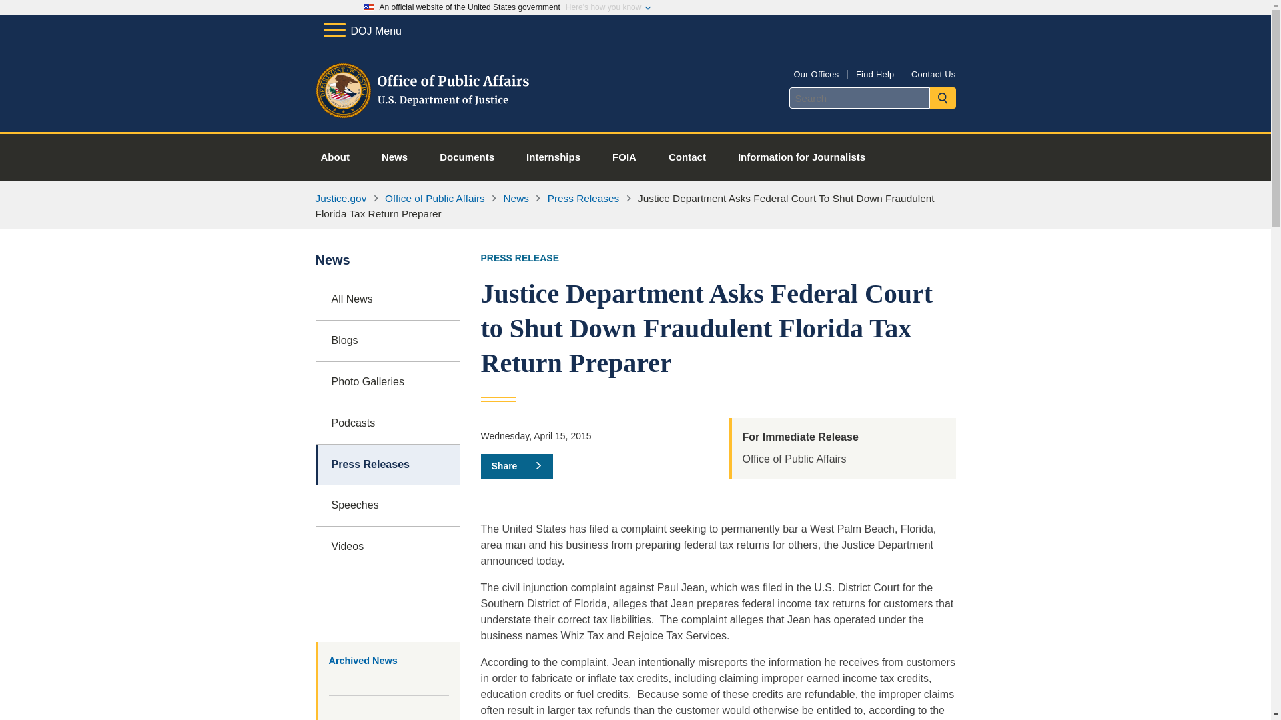 Image resolution: width=1281 pixels, height=720 pixels. I want to click on About, so click(335, 157).